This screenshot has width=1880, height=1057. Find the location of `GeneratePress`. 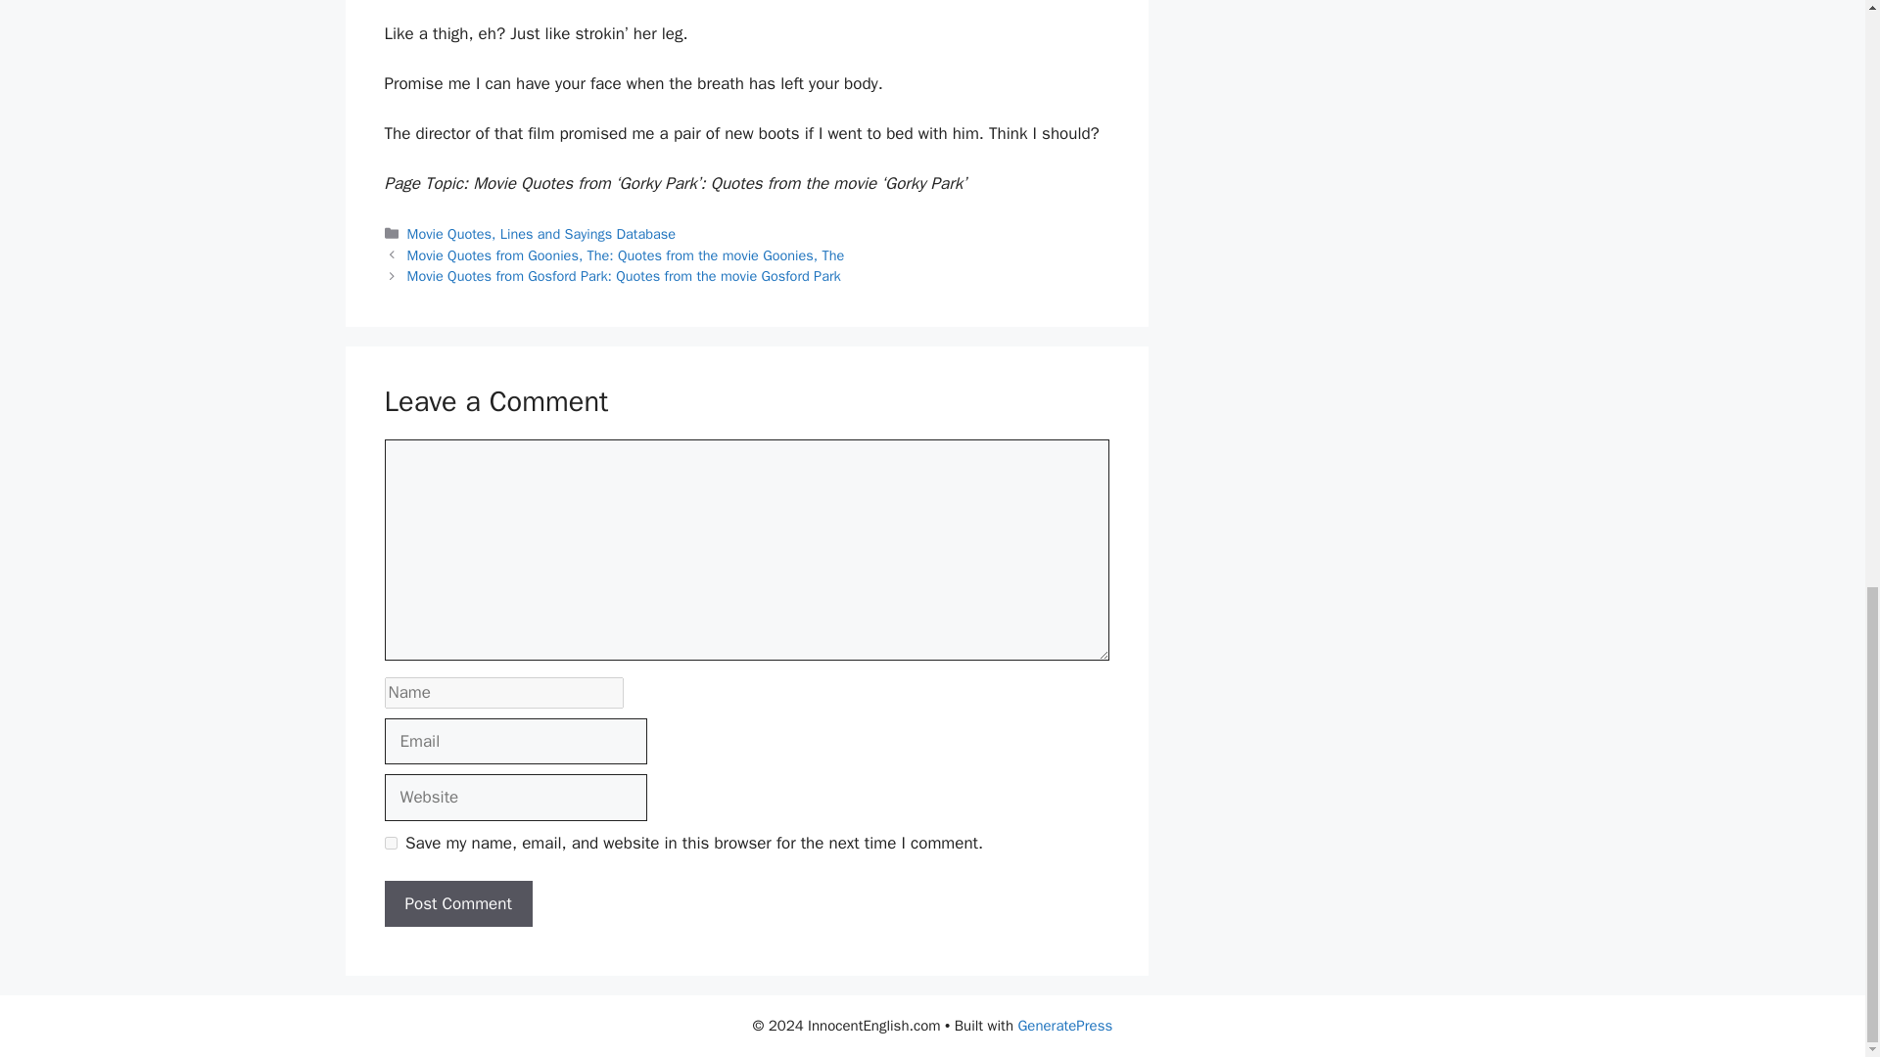

GeneratePress is located at coordinates (1064, 1026).